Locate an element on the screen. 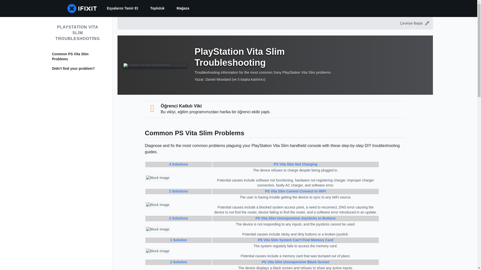 The image size is (481, 270). 2 Solutions is located at coordinates (178, 218).